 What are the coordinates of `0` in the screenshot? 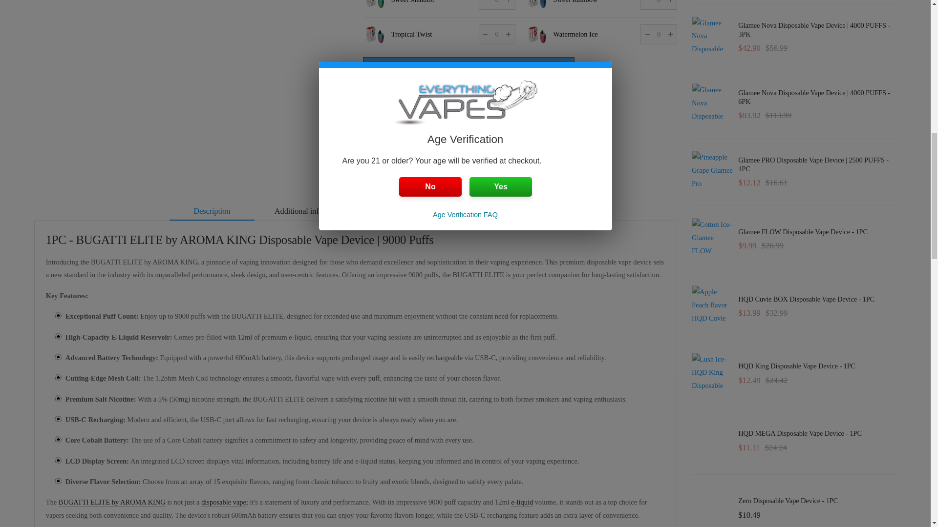 It's located at (496, 34).